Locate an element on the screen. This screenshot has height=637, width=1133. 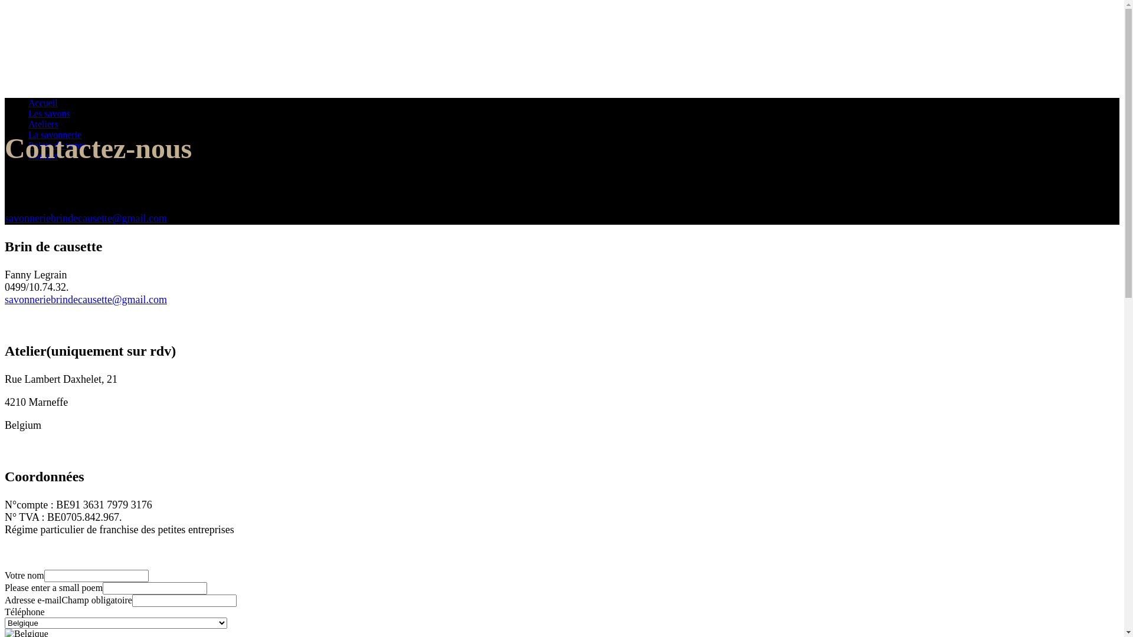
Contact is located at coordinates (43, 156).